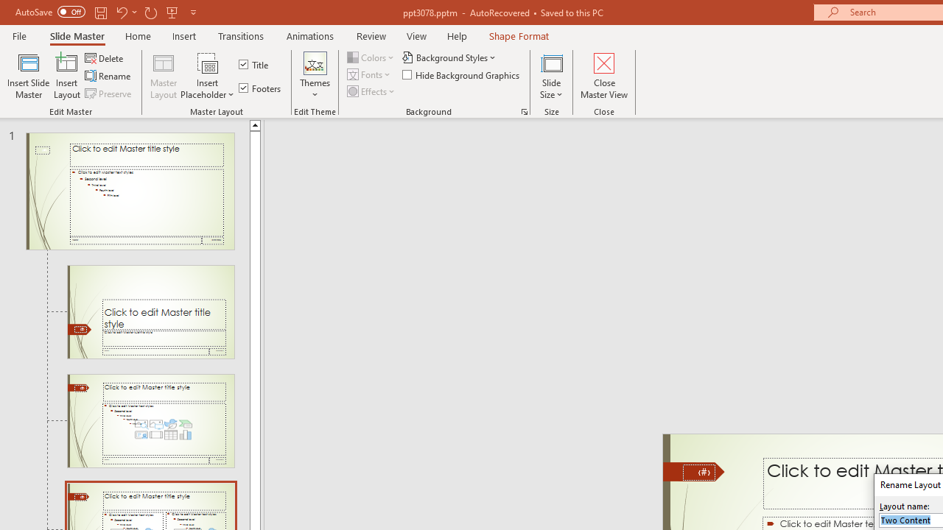 Image resolution: width=943 pixels, height=530 pixels. I want to click on Slide Wisp Slide Master: used by slide(s) 1, so click(130, 191).